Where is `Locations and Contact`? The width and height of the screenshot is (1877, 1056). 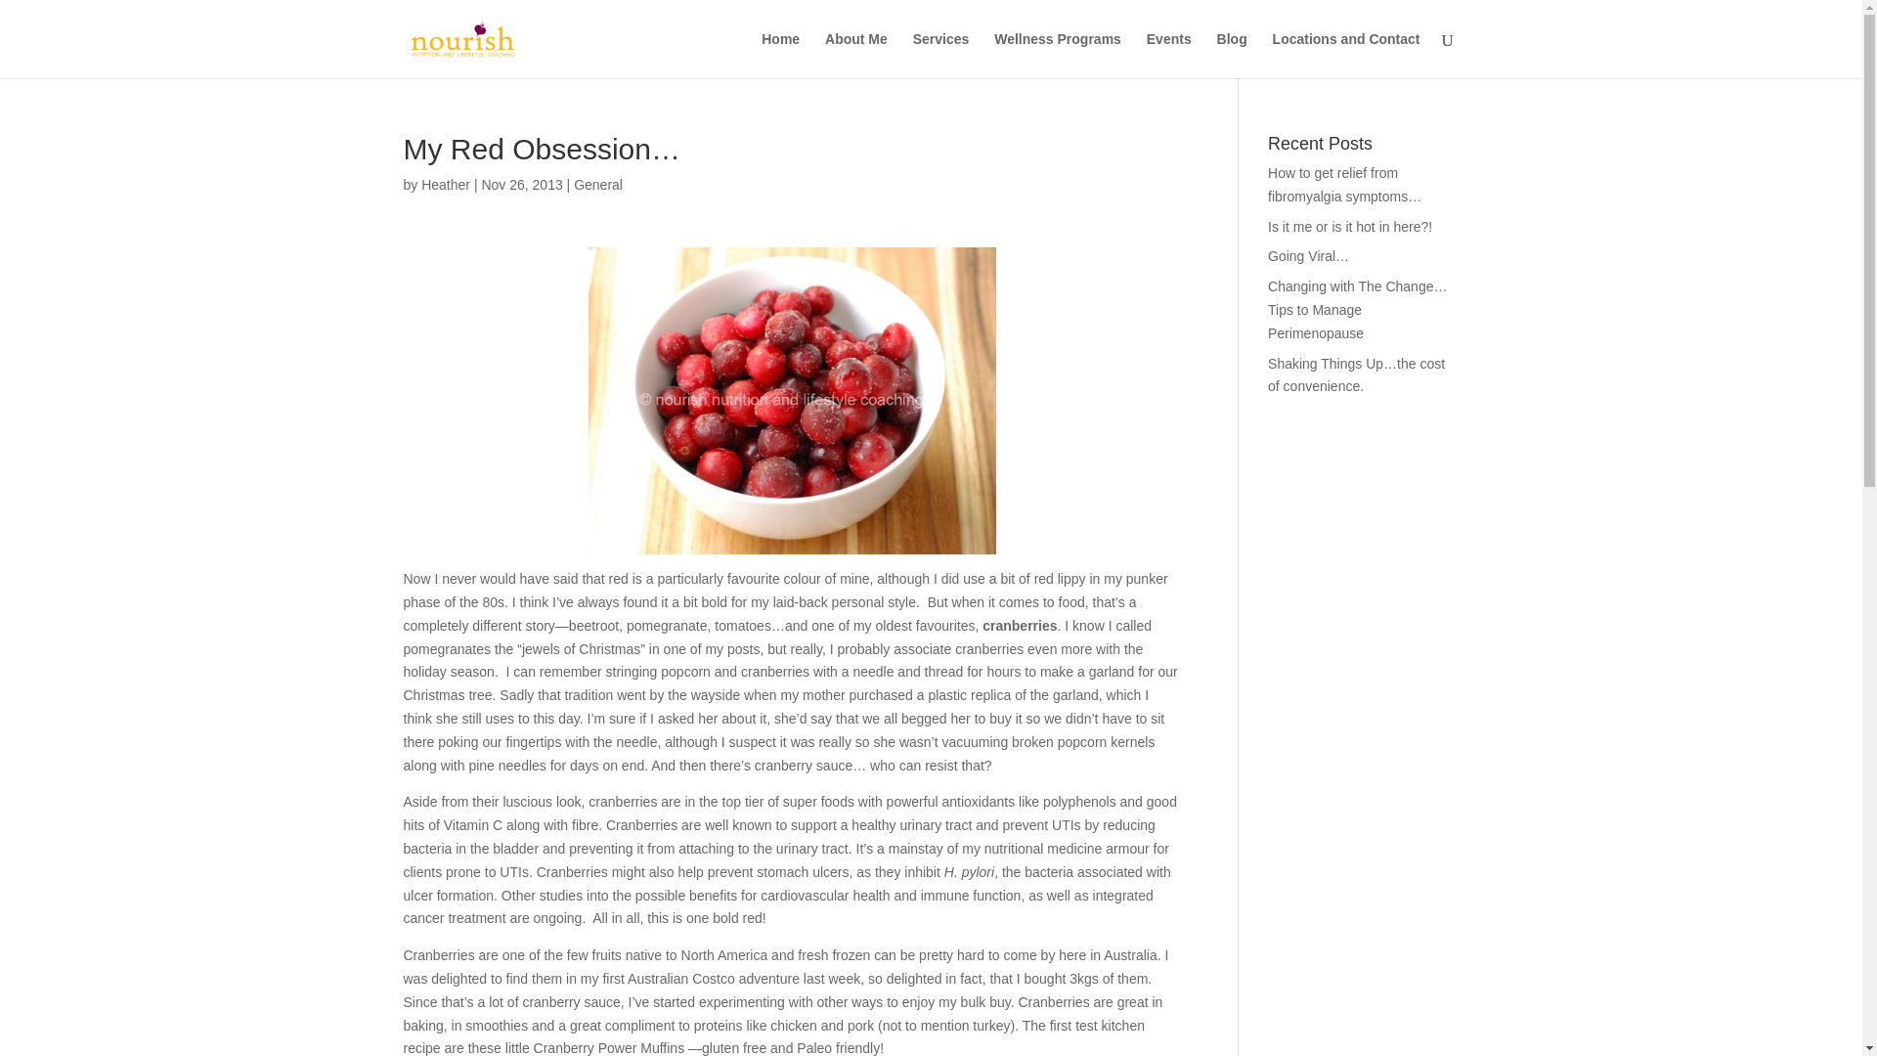
Locations and Contact is located at coordinates (1346, 55).